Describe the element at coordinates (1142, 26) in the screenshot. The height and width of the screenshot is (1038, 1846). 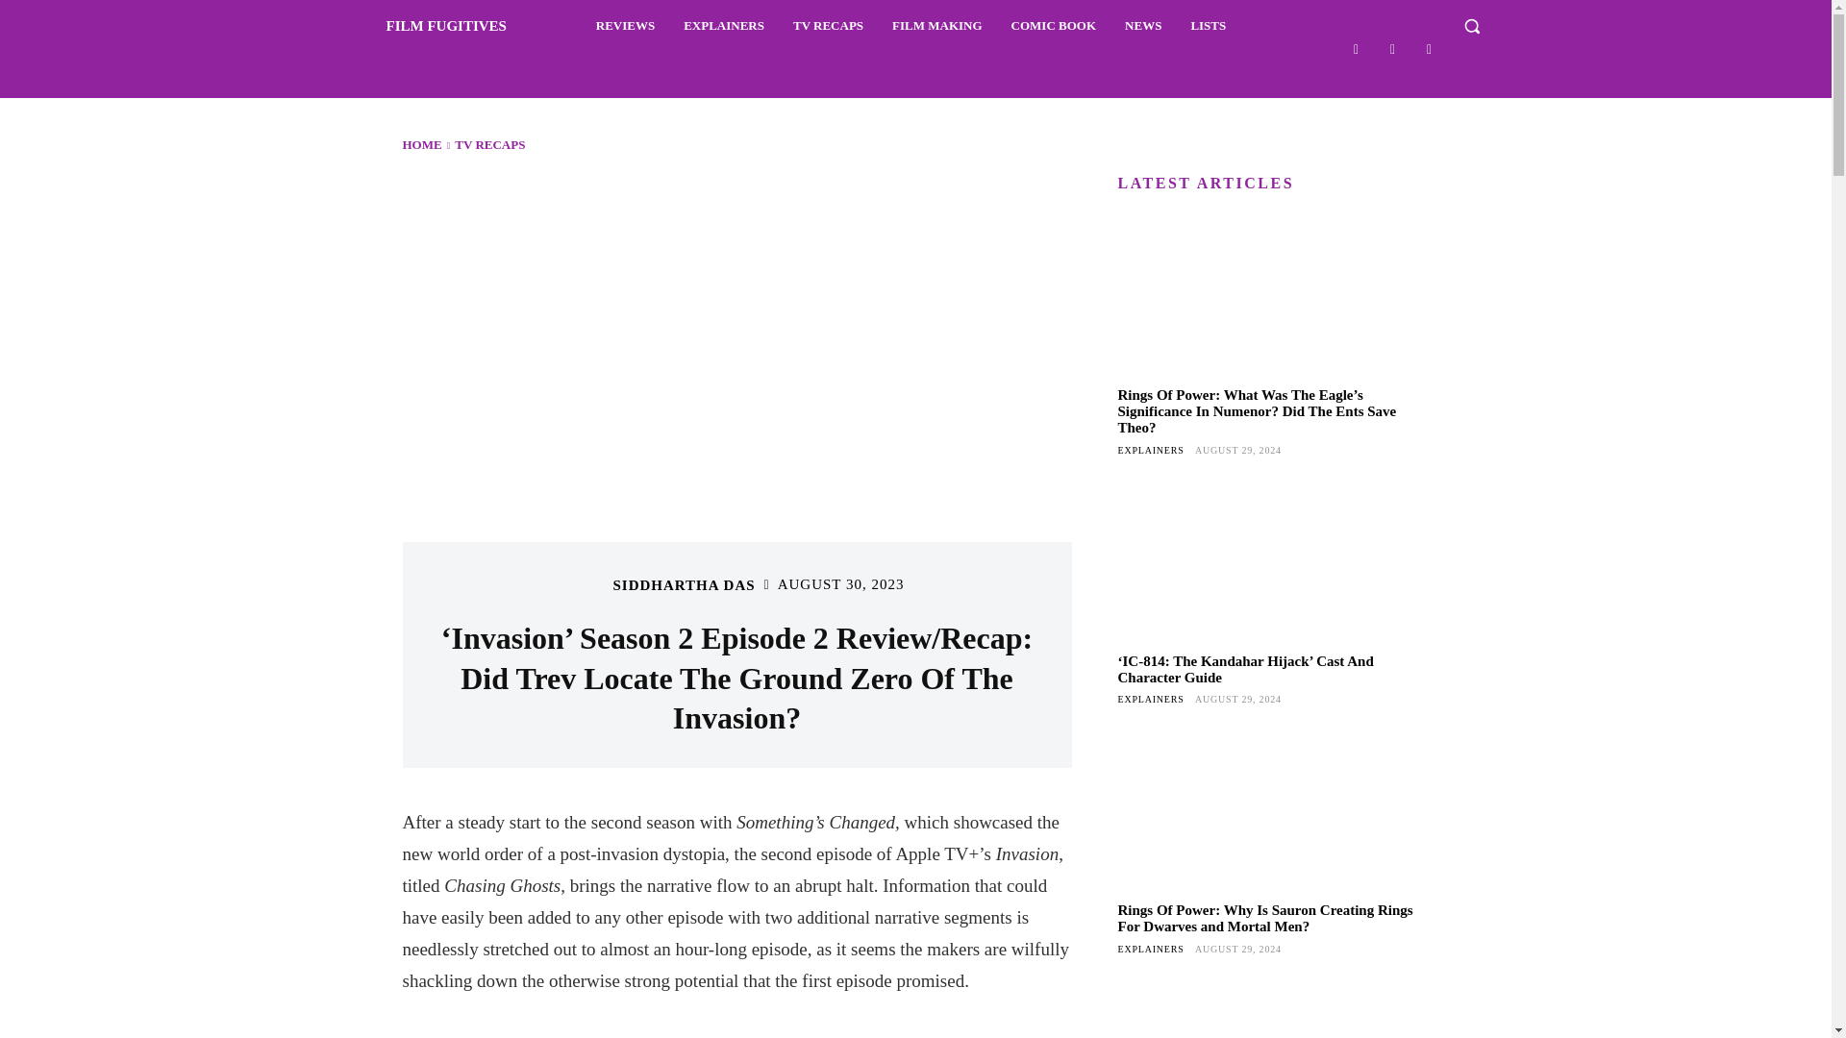
I see `NEWS` at that location.